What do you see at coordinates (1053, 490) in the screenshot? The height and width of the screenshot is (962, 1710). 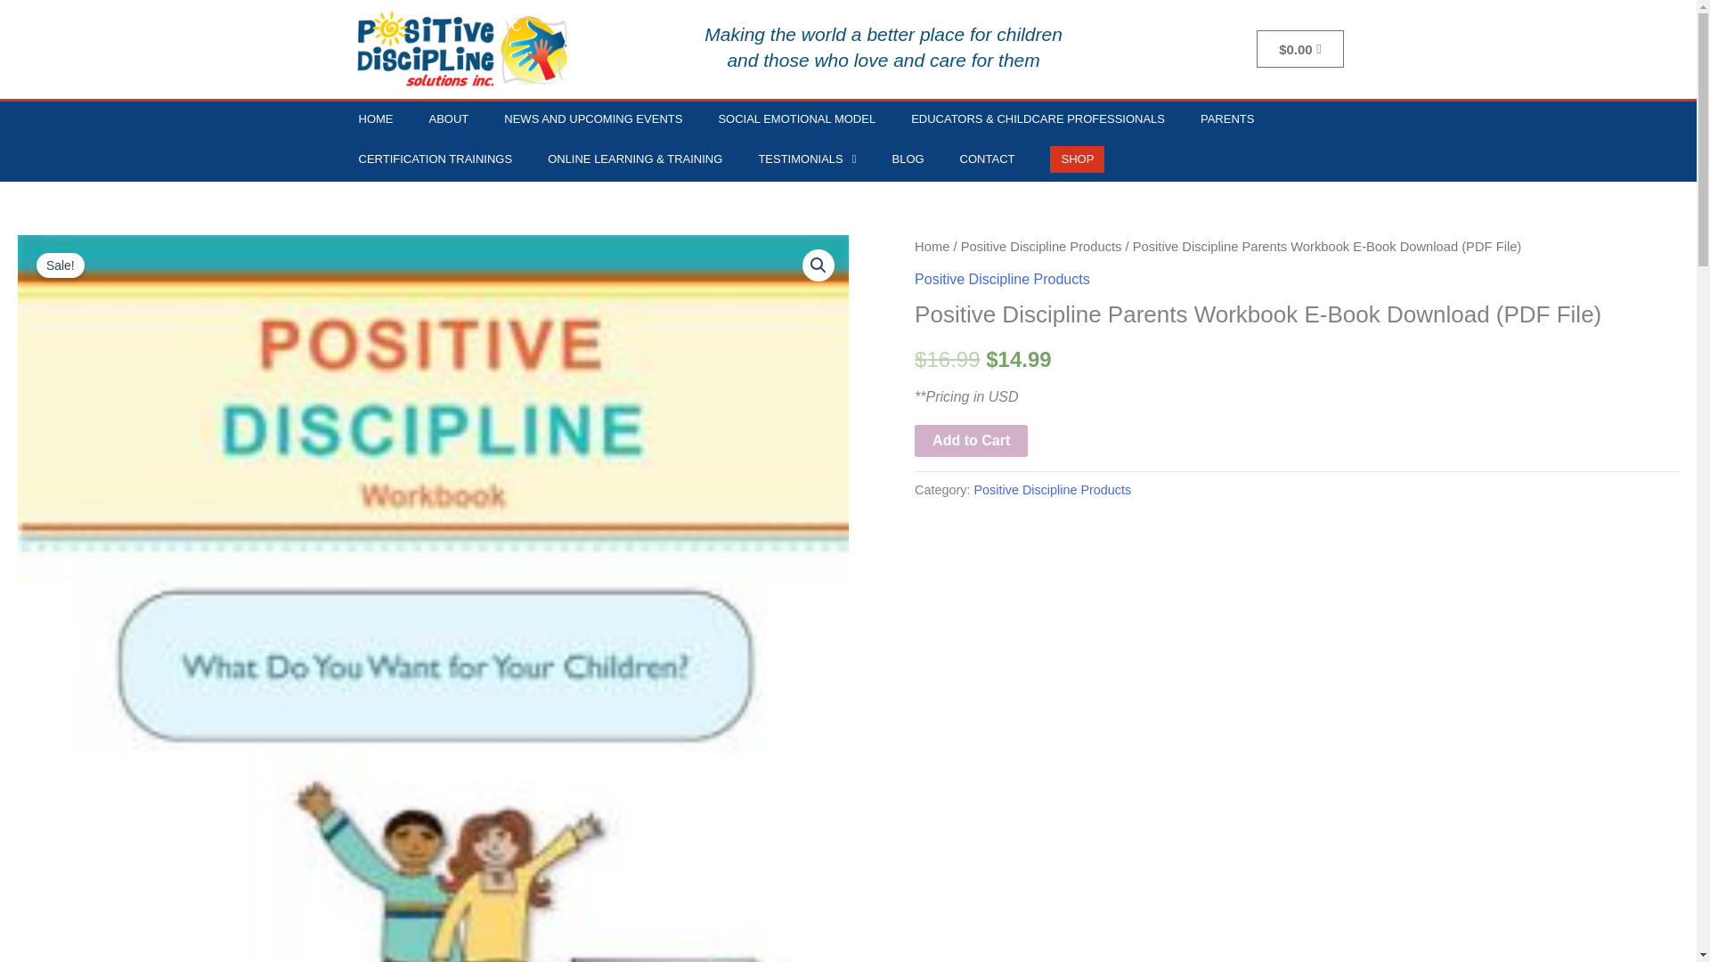 I see `Positive Discipline Products` at bounding box center [1053, 490].